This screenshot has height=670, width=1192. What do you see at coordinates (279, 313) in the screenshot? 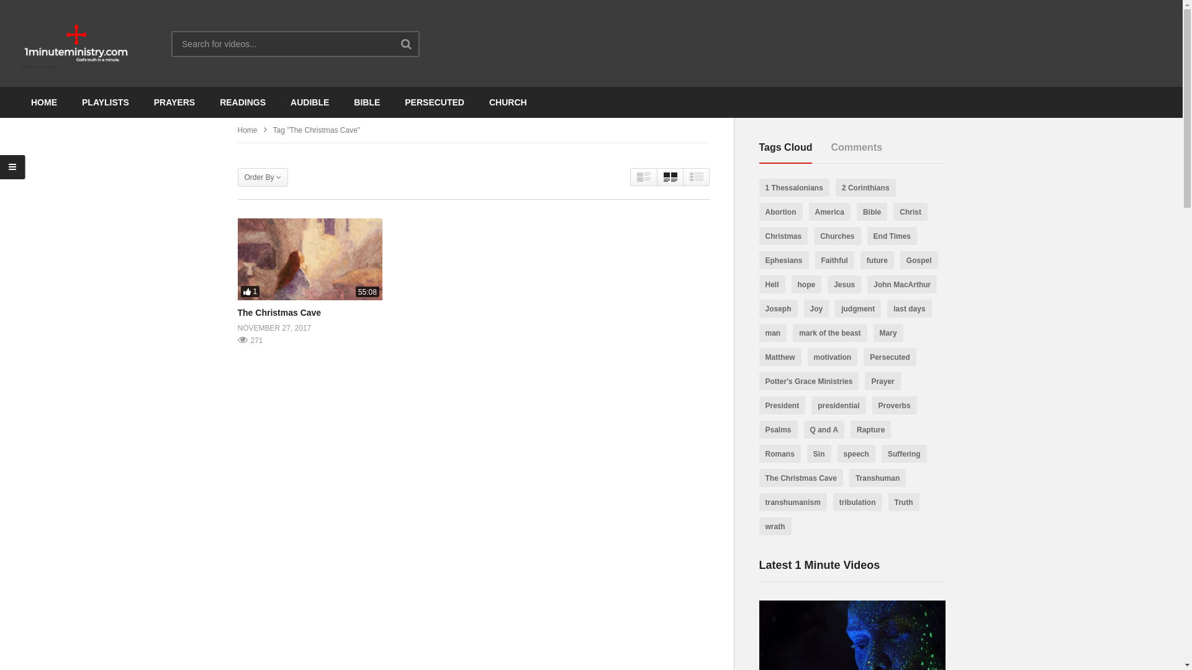
I see `The Christmas Cave` at bounding box center [279, 313].